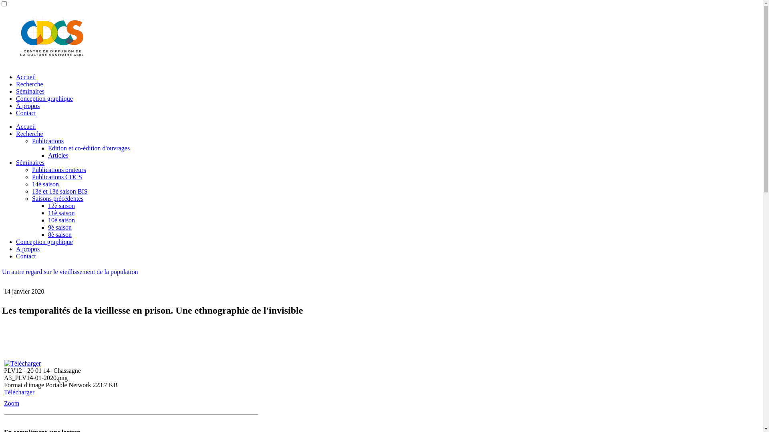 This screenshot has height=432, width=769. Describe the element at coordinates (48, 141) in the screenshot. I see `Publications` at that location.